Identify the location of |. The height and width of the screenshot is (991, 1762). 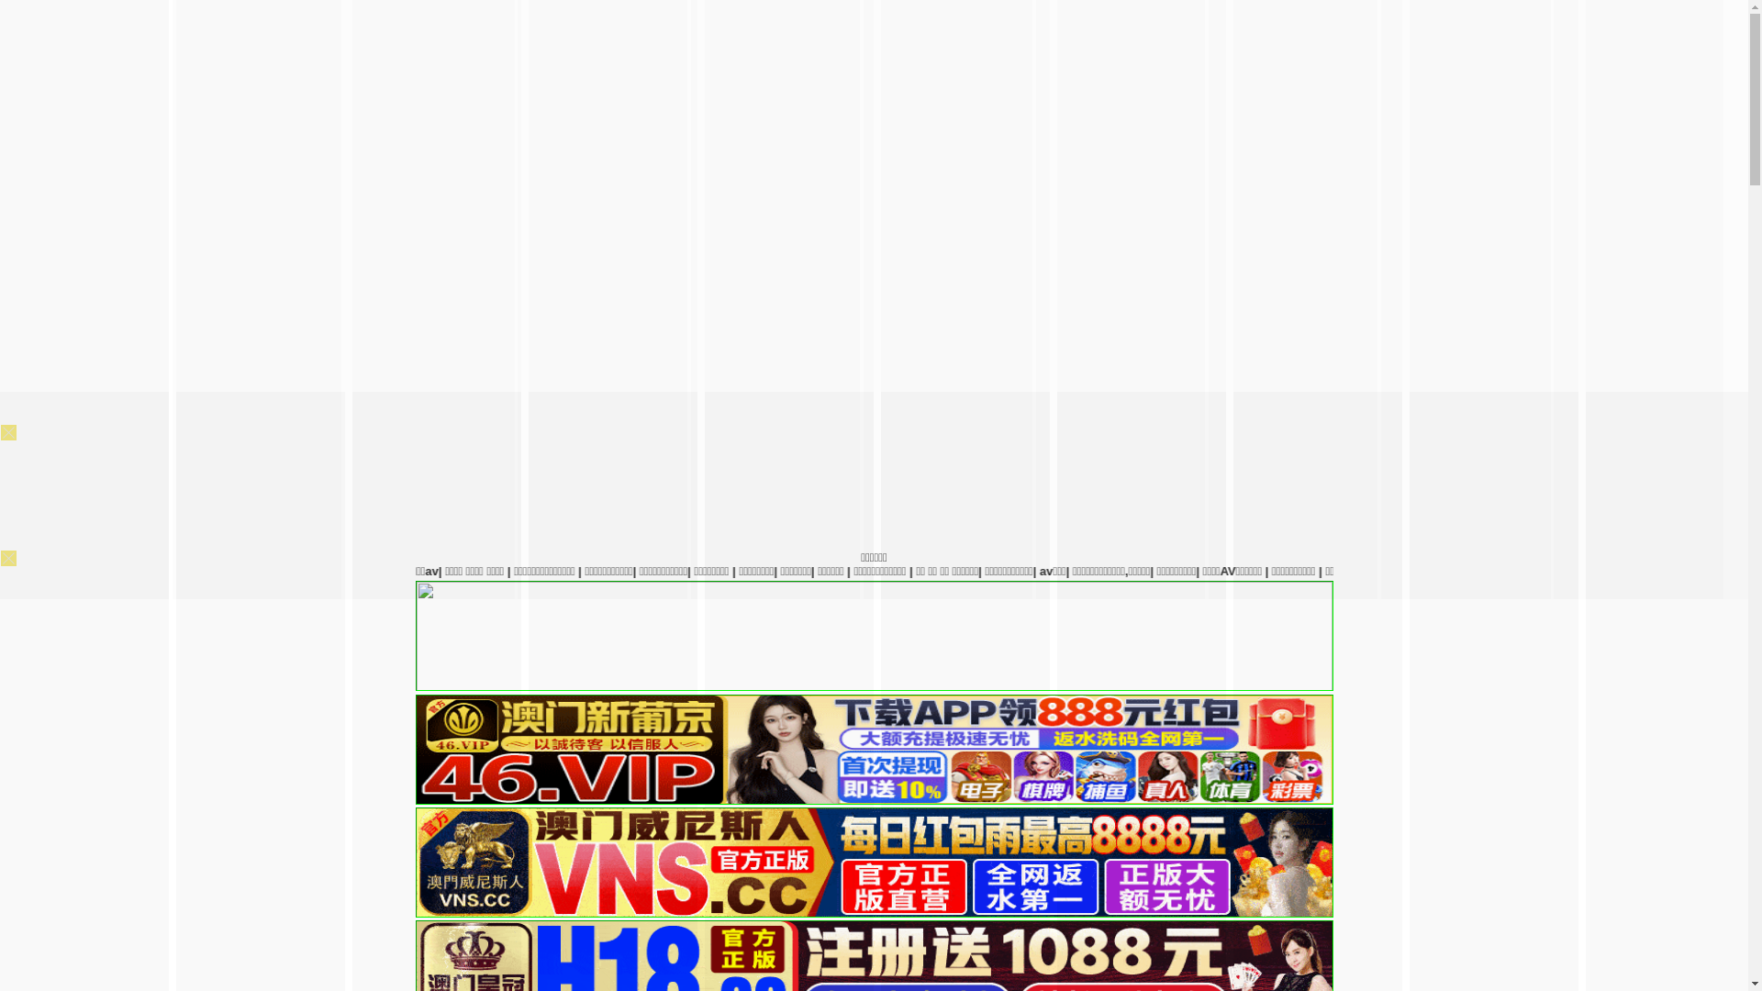
(1548, 571).